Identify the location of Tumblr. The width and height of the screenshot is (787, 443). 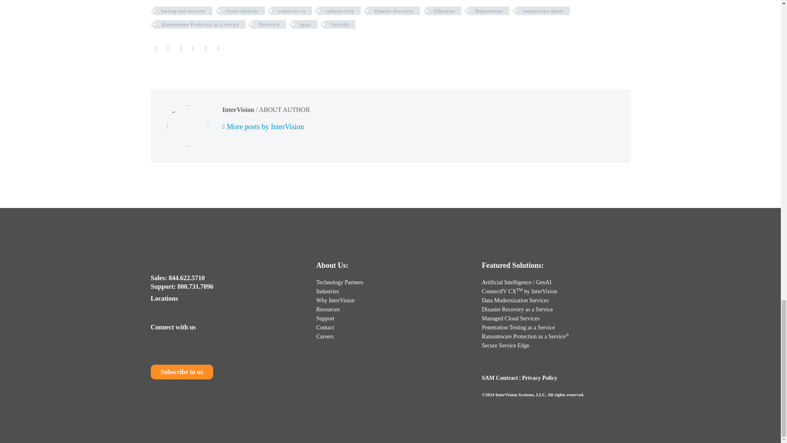
(193, 48).